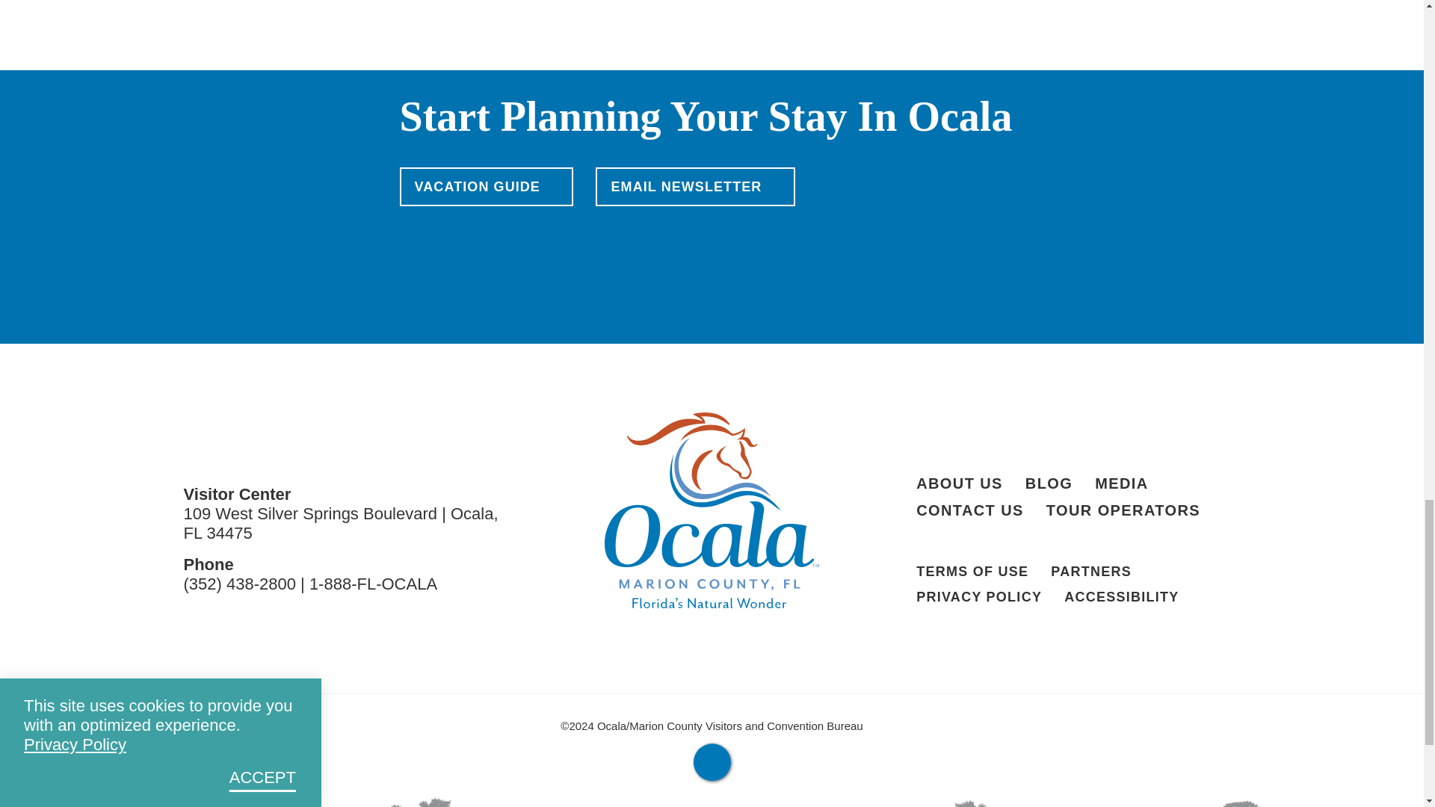  What do you see at coordinates (1121, 483) in the screenshot?
I see `MEDIA` at bounding box center [1121, 483].